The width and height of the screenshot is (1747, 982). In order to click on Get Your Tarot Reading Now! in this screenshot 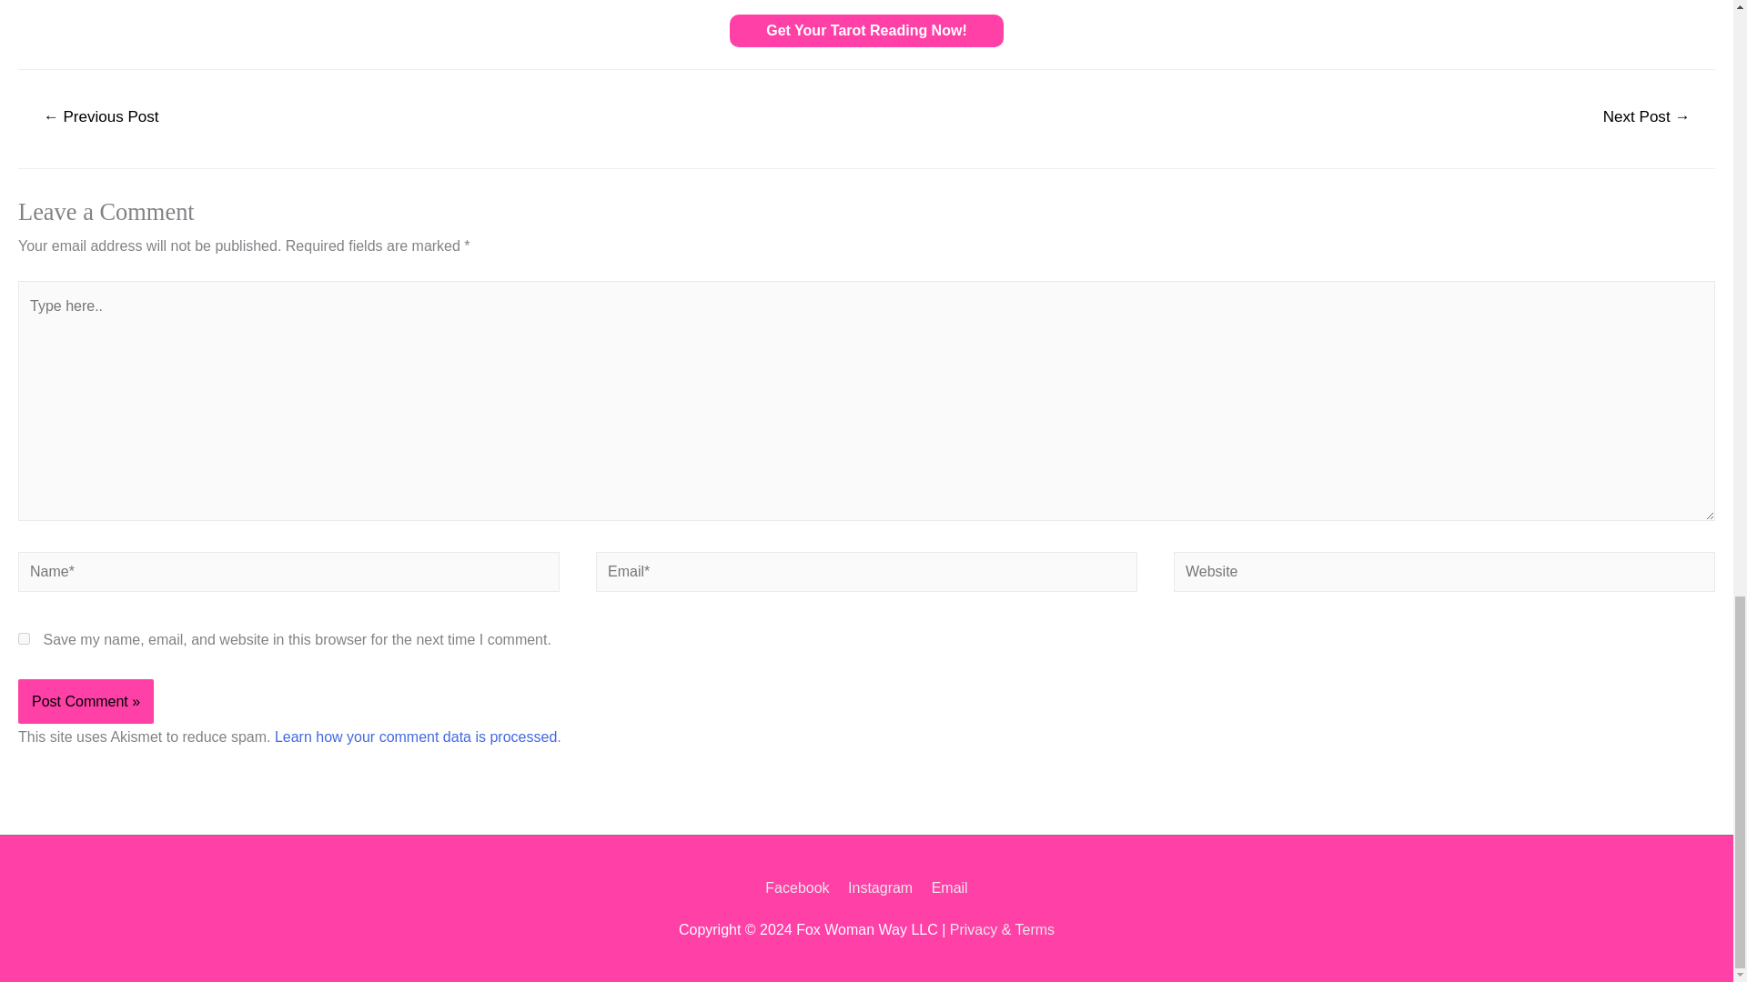, I will do `click(866, 31)`.